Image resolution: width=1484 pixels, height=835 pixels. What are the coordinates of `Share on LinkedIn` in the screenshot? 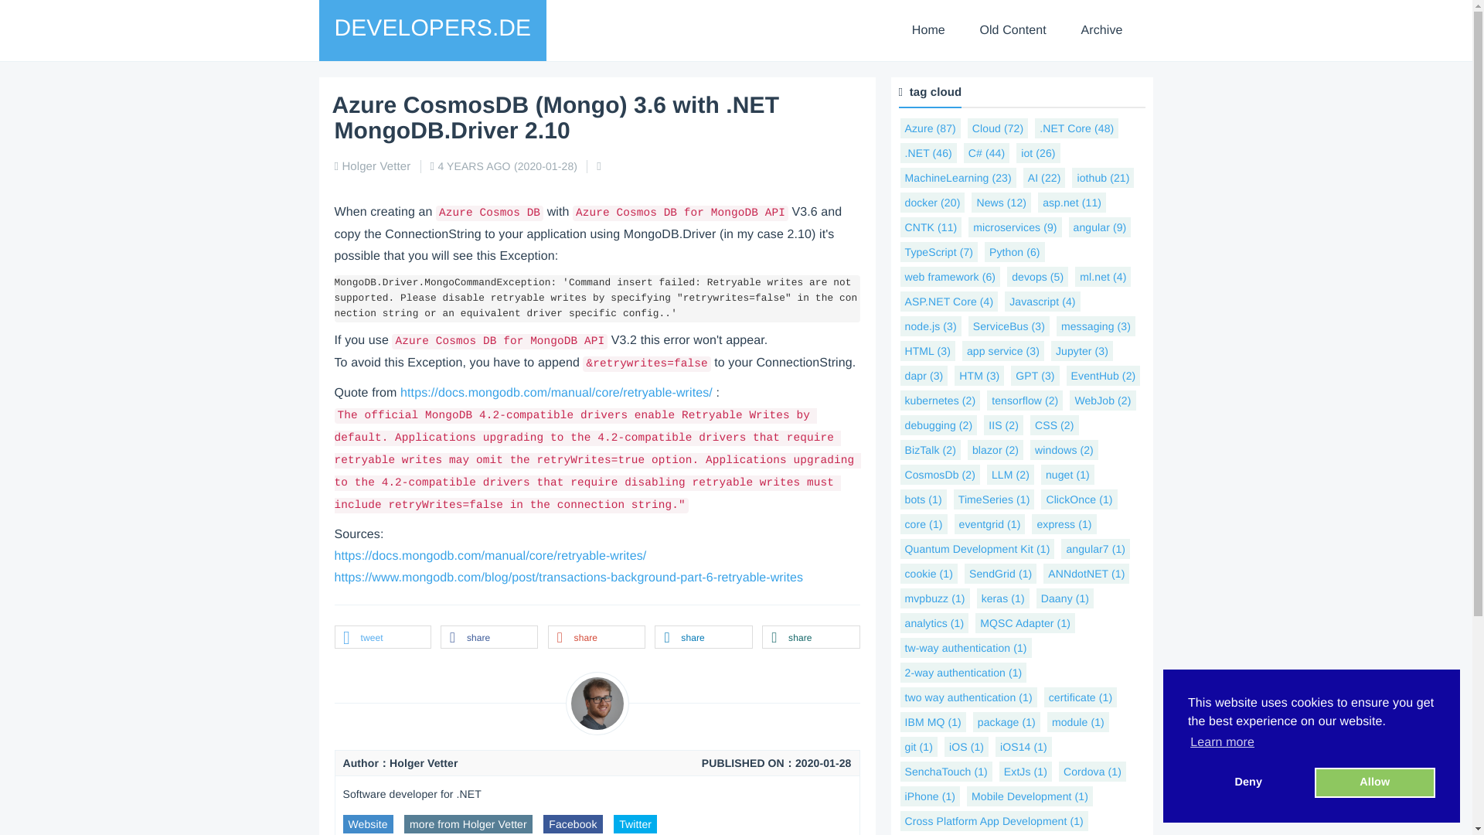 It's located at (703, 638).